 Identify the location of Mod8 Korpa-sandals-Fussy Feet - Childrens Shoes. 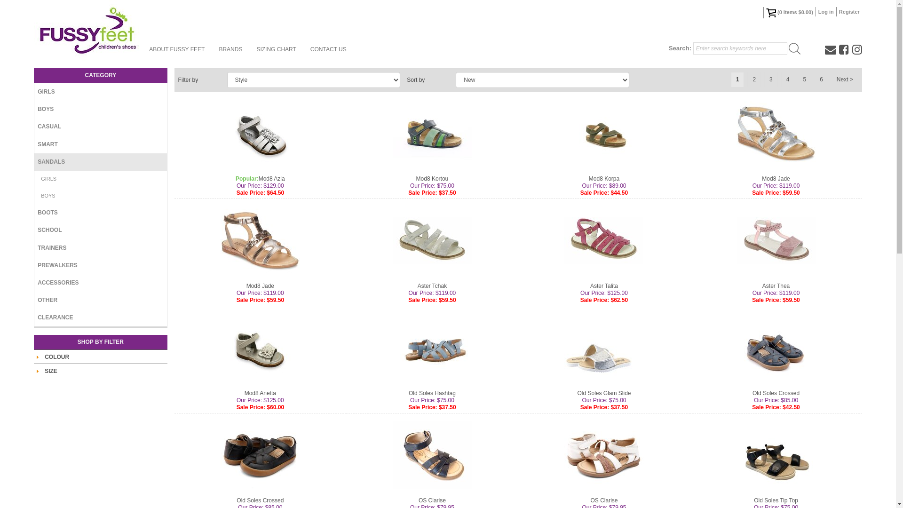
(604, 134).